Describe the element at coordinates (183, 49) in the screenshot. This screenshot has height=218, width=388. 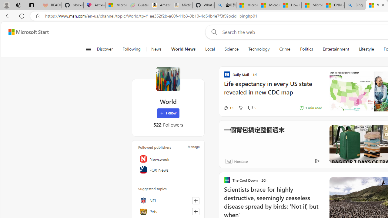
I see `World News` at that location.